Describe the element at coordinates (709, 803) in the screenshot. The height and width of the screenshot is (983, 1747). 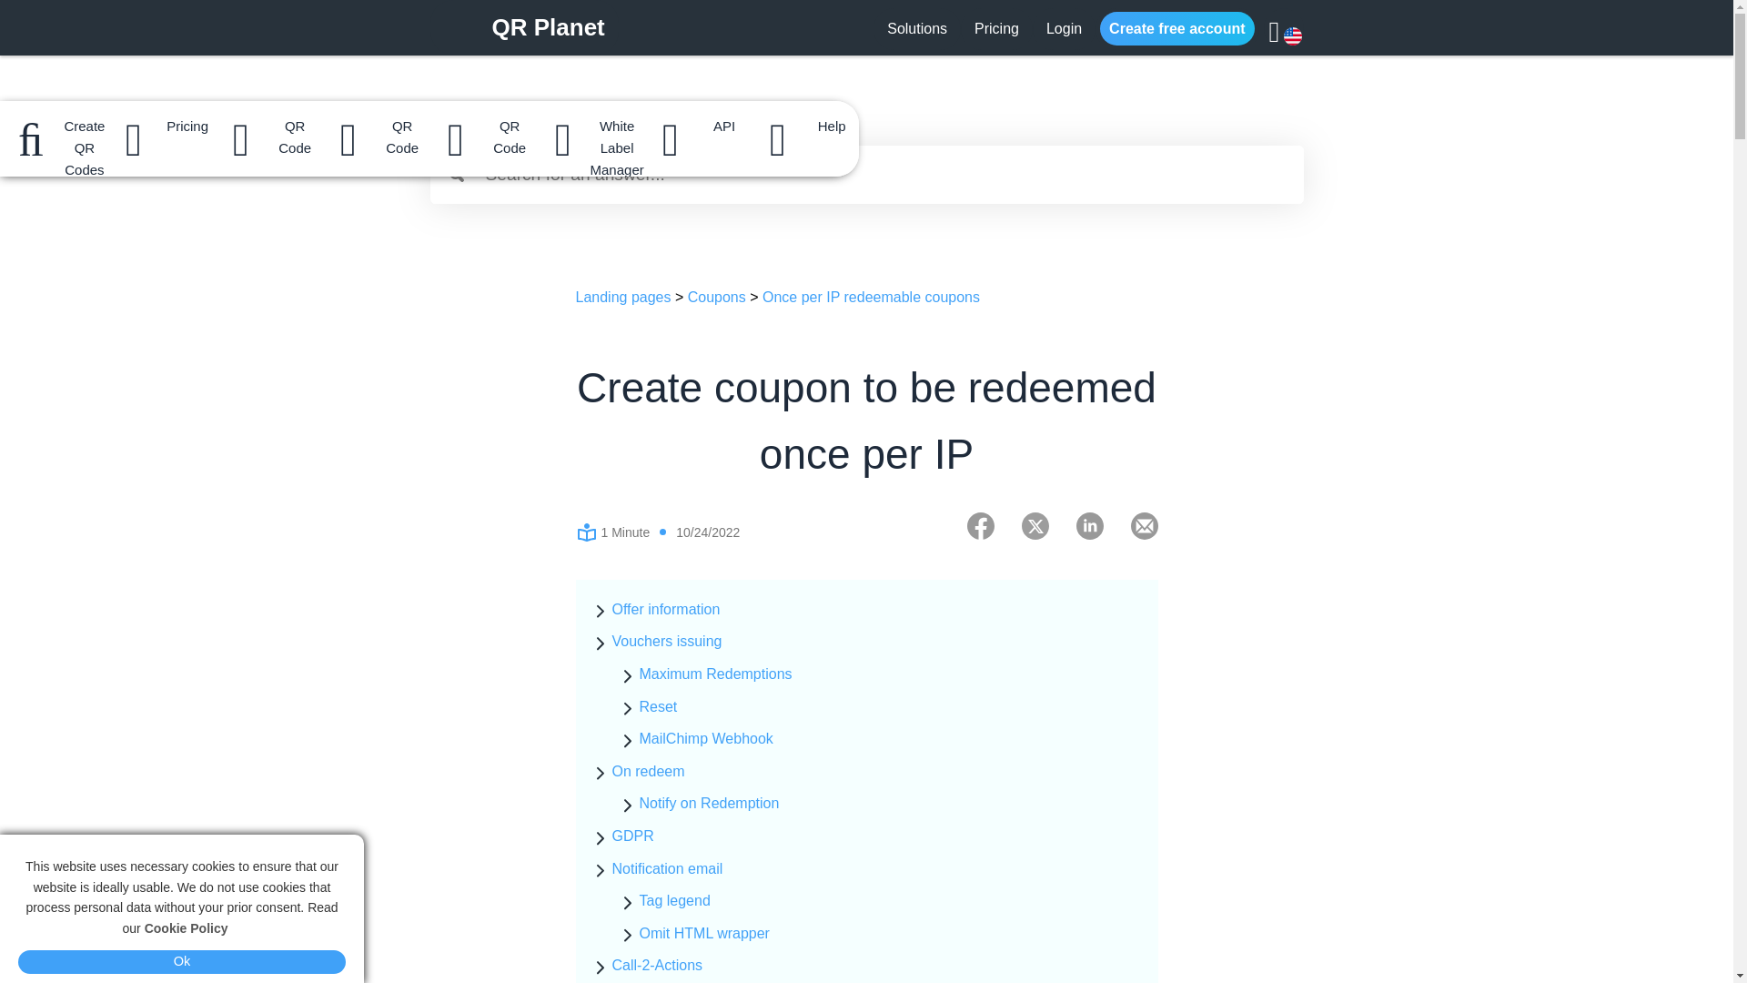
I see `Notify on Redemption` at that location.